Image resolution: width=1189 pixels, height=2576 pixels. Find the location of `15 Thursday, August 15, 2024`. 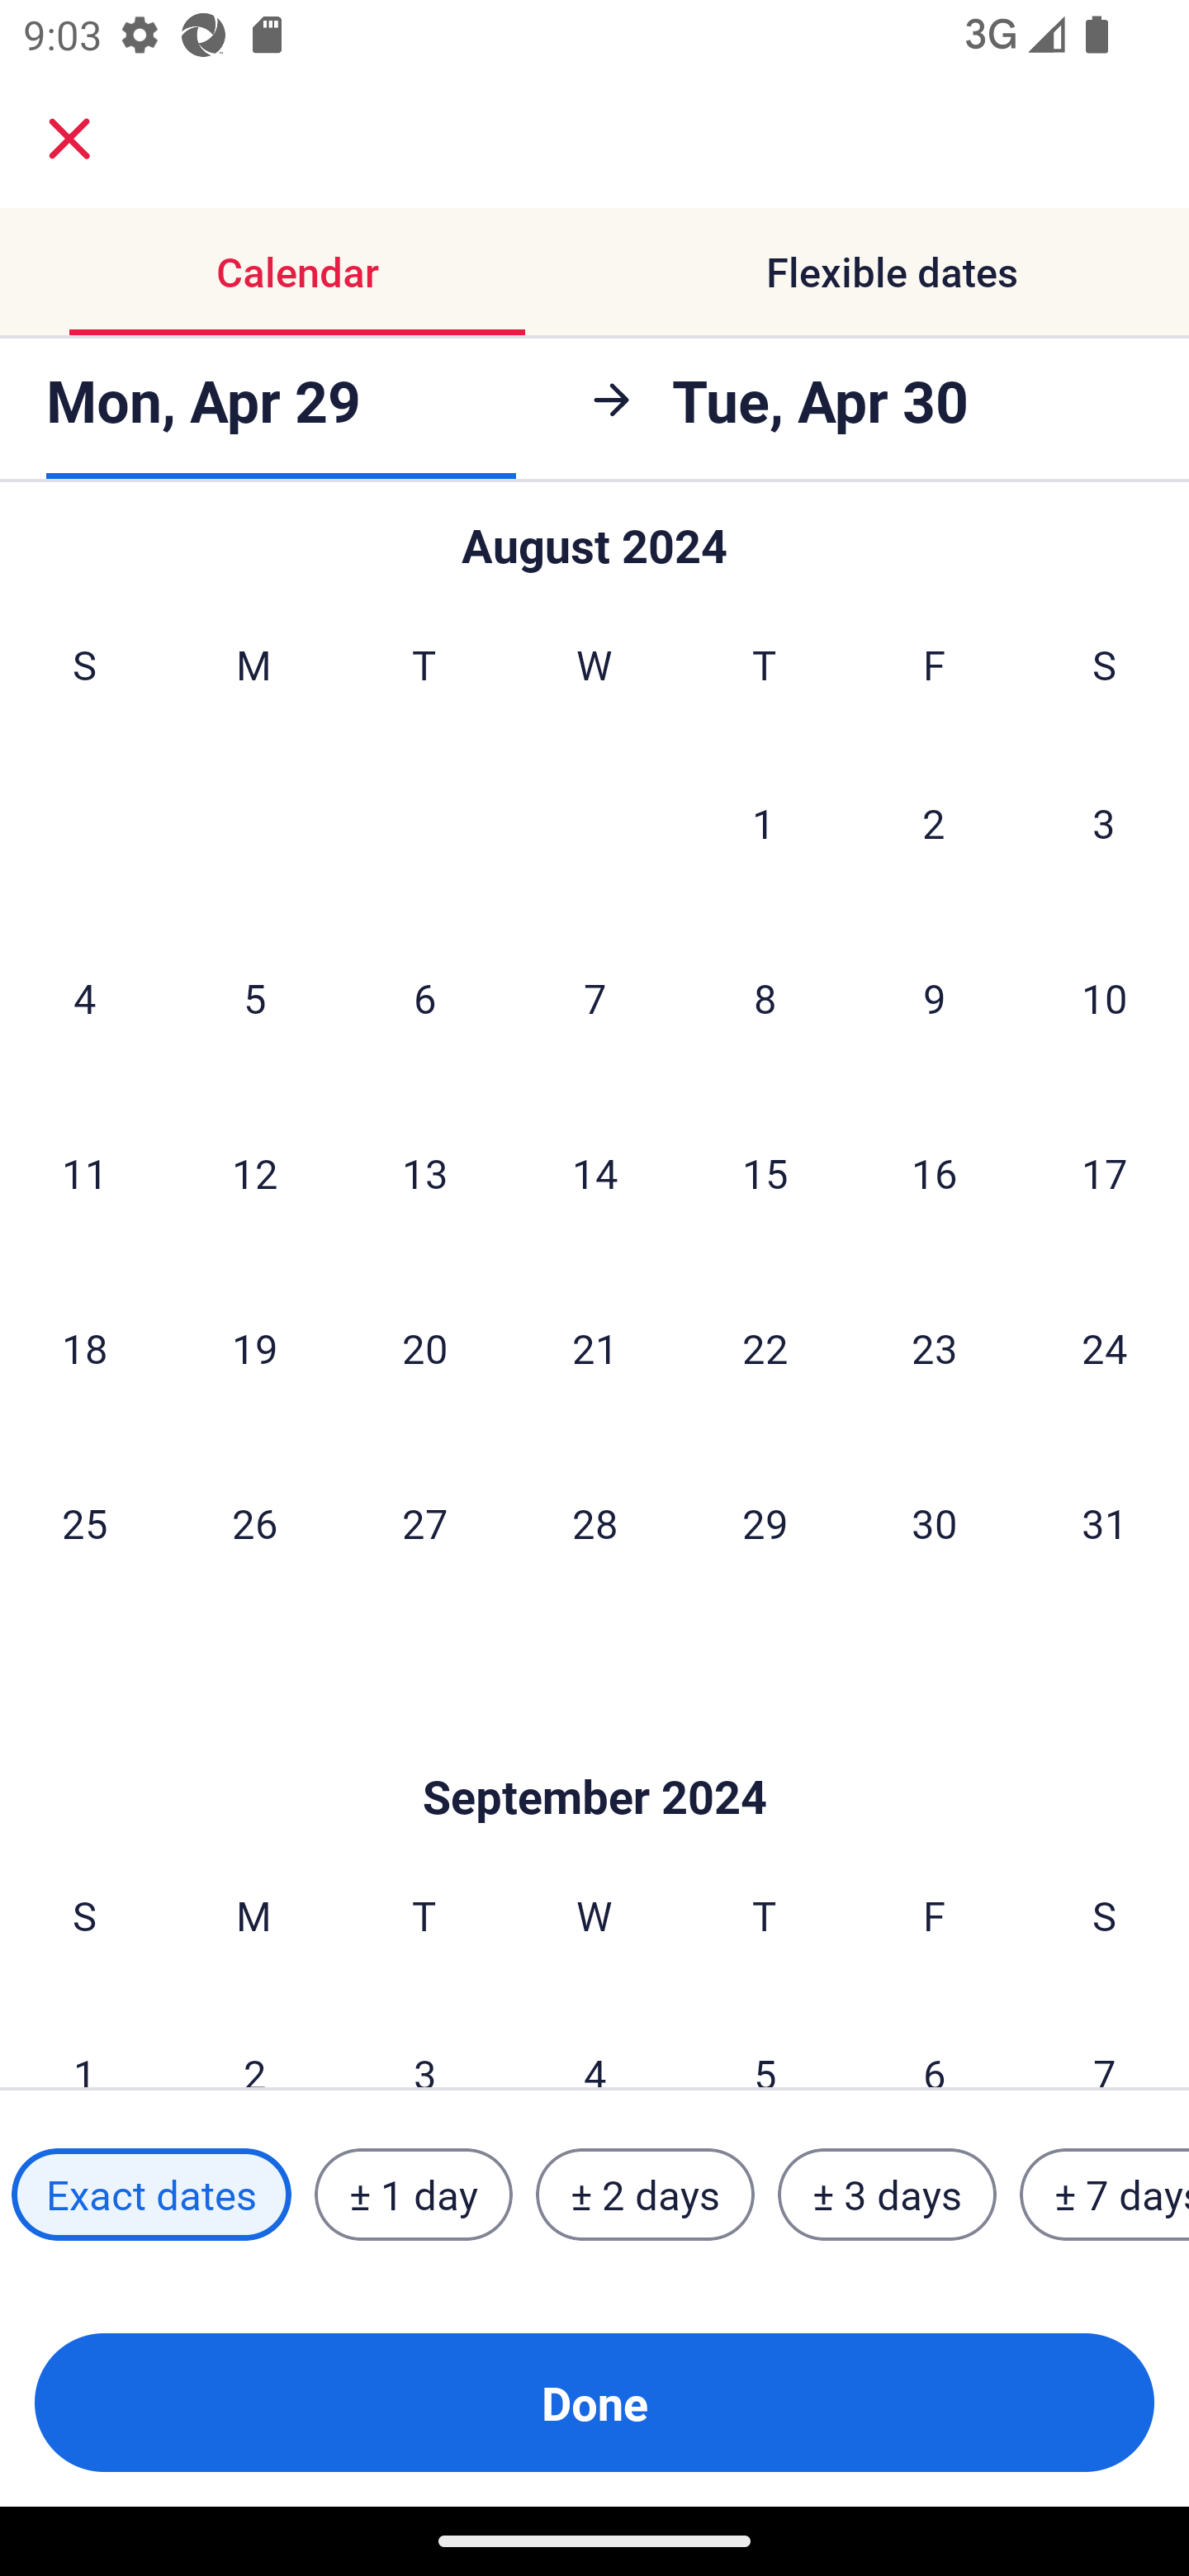

15 Thursday, August 15, 2024 is located at coordinates (765, 1172).